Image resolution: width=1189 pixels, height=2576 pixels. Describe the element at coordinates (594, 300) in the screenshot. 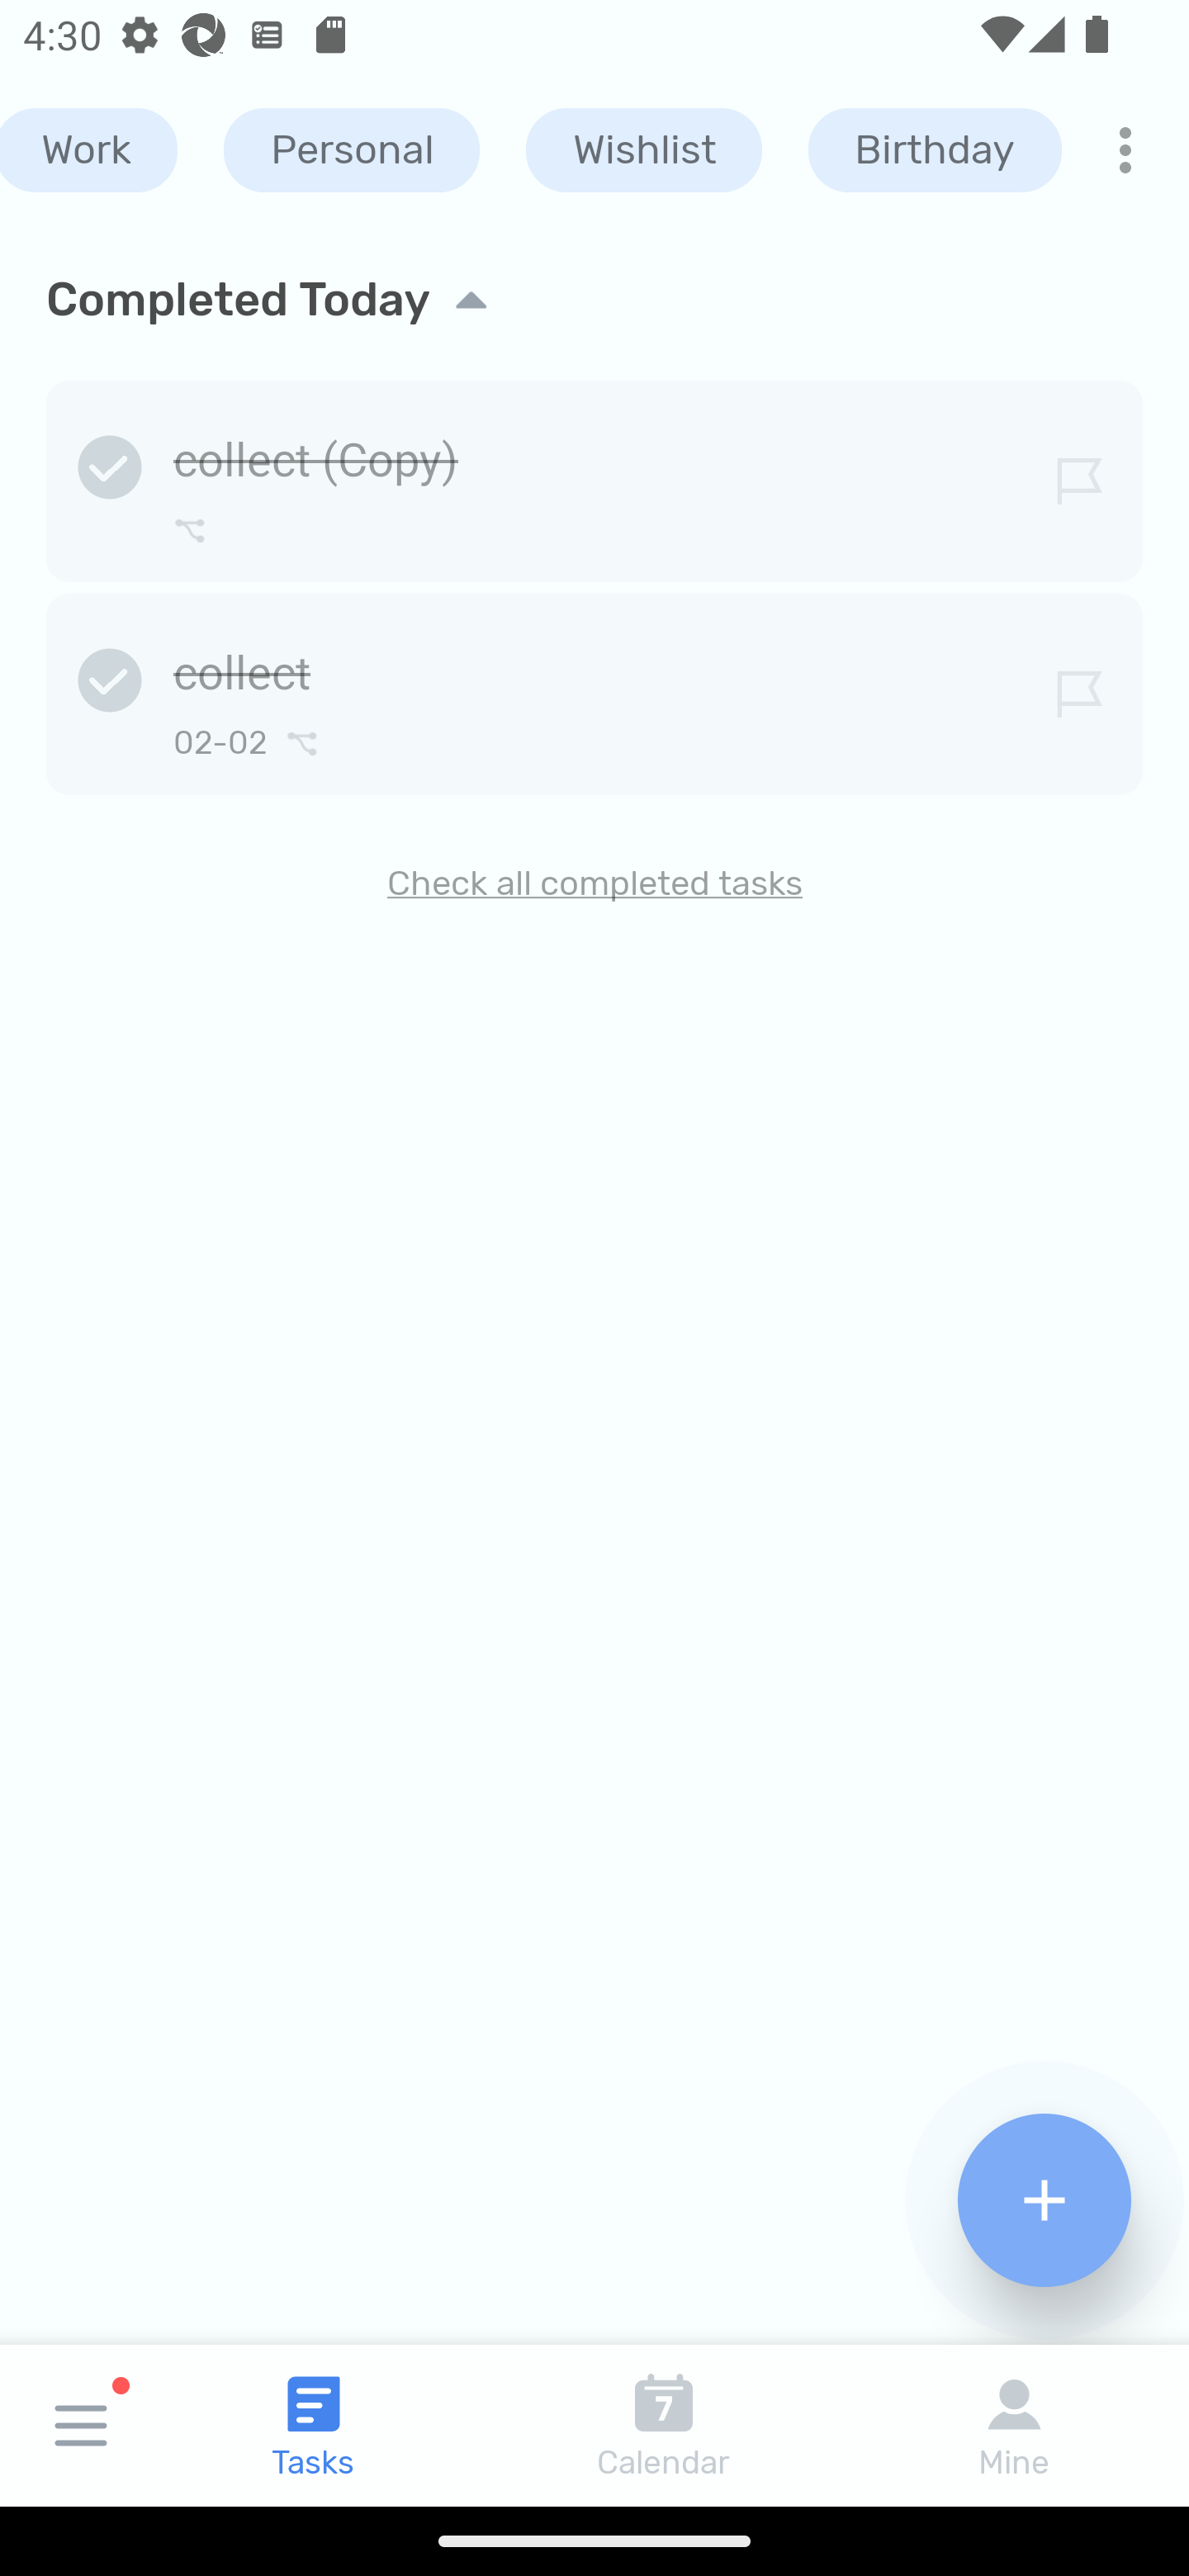

I see `Completed Today` at that location.